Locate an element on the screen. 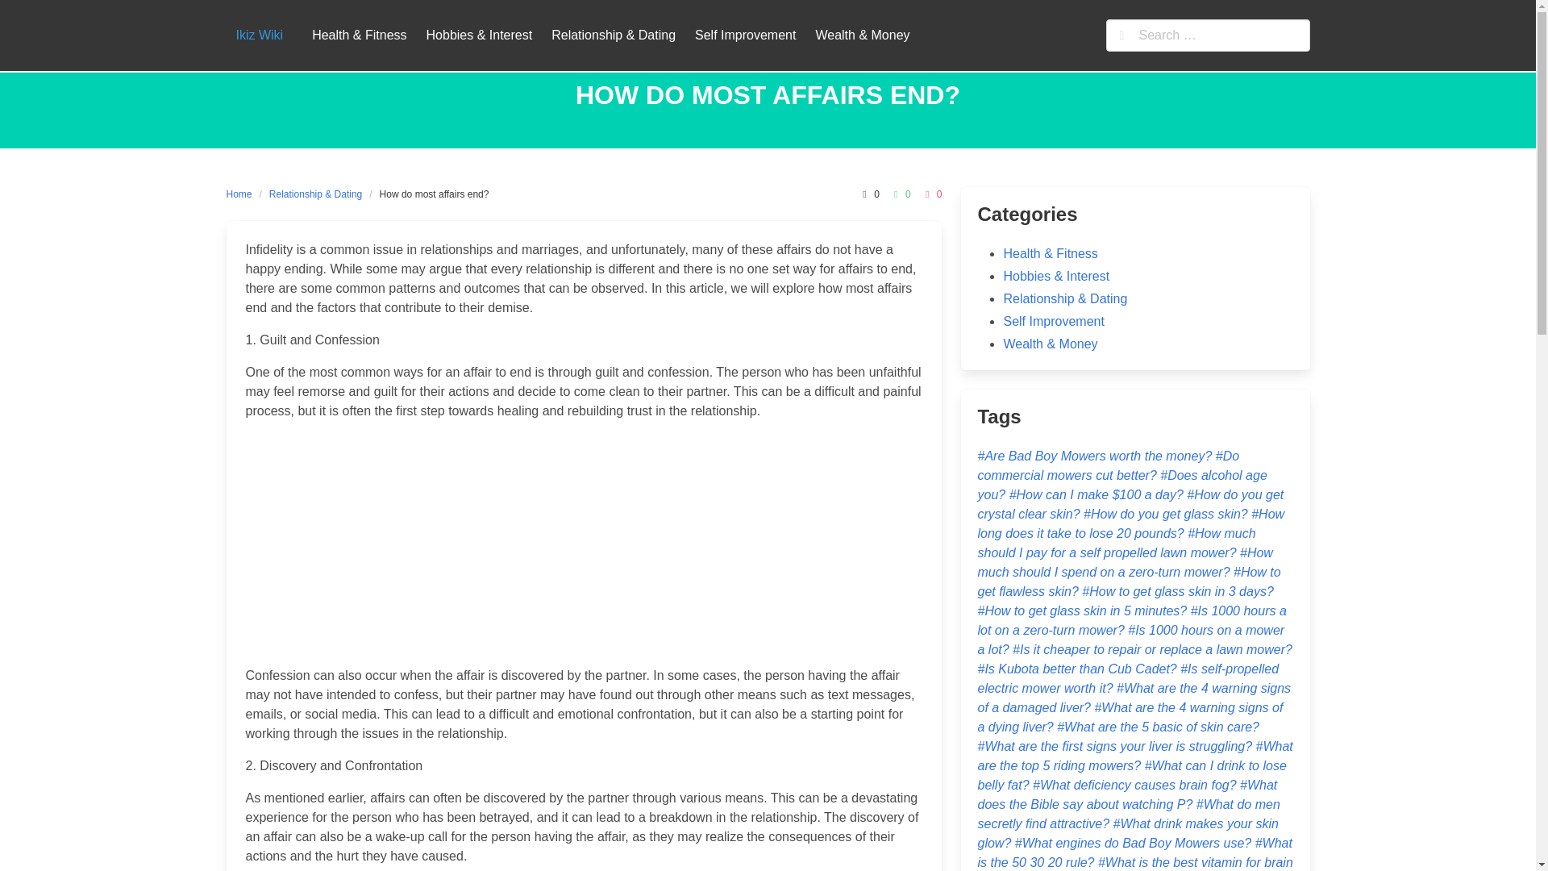 This screenshot has width=1548, height=871. How do most affairs end? is located at coordinates (435, 194).